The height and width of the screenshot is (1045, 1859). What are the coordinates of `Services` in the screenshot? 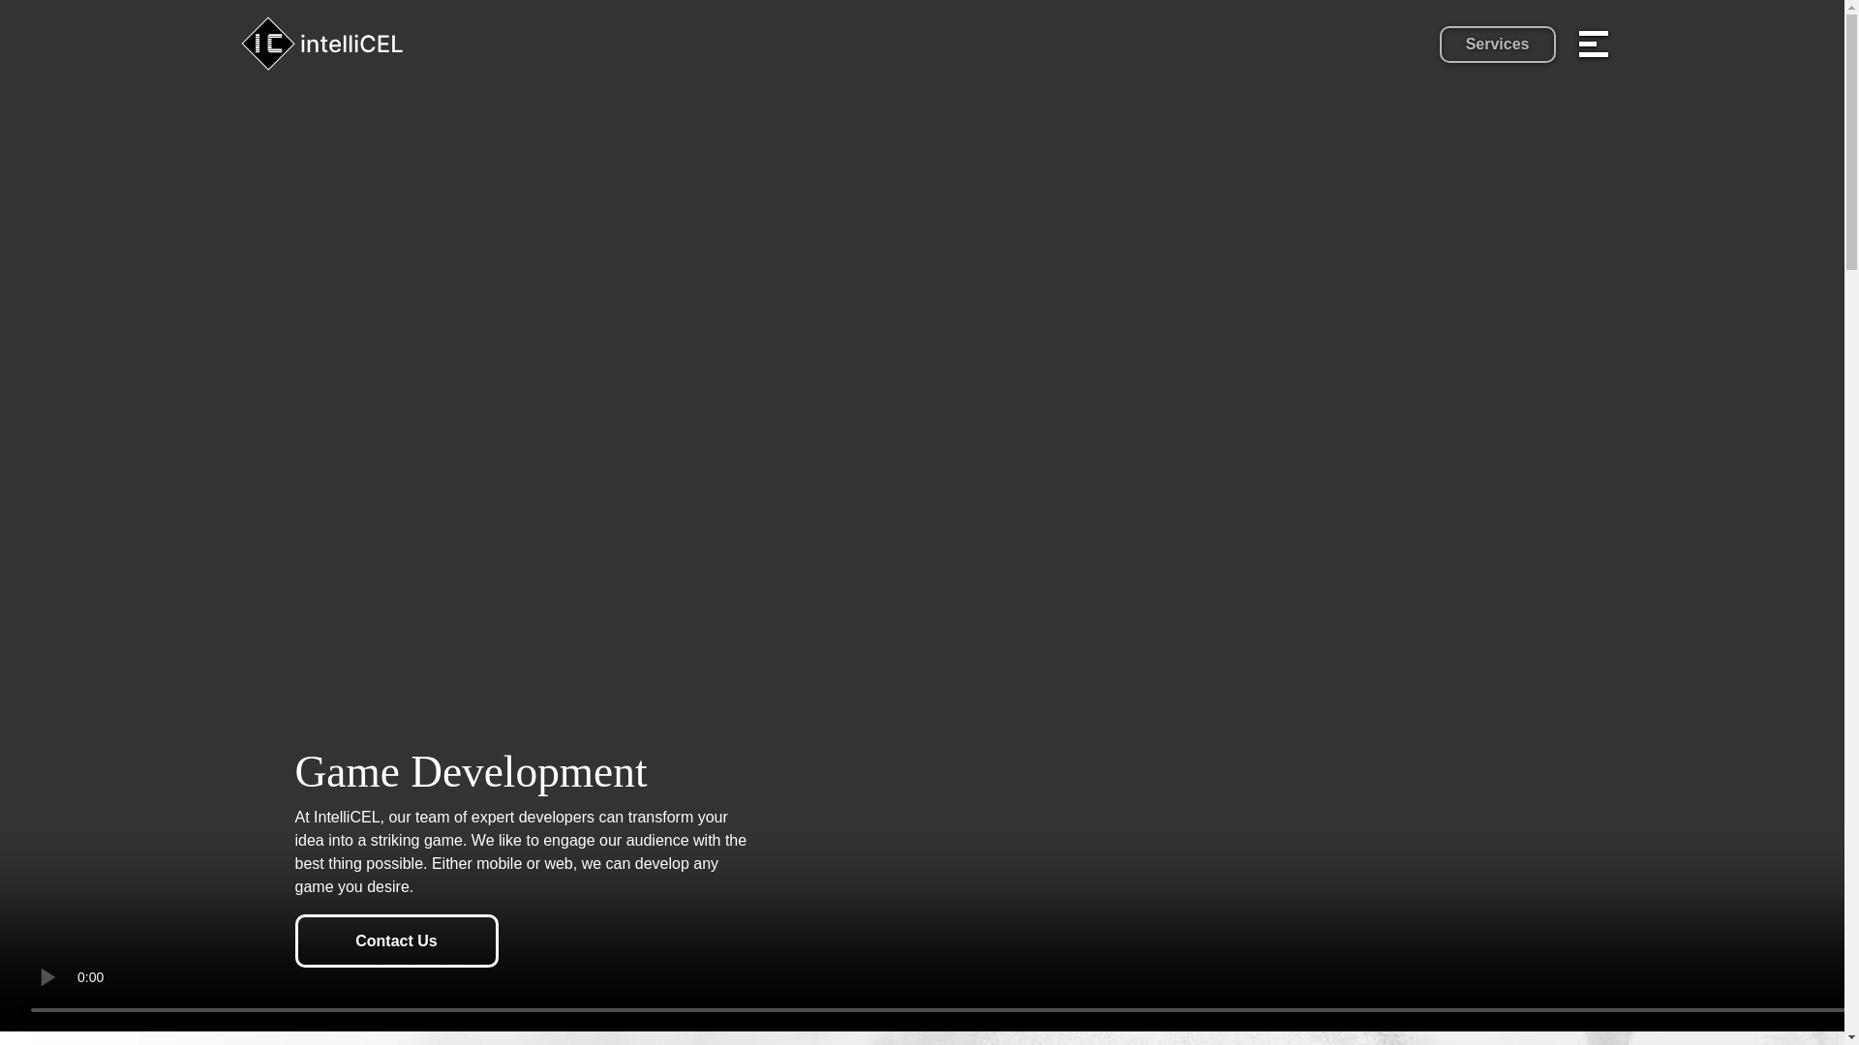 It's located at (1497, 43).